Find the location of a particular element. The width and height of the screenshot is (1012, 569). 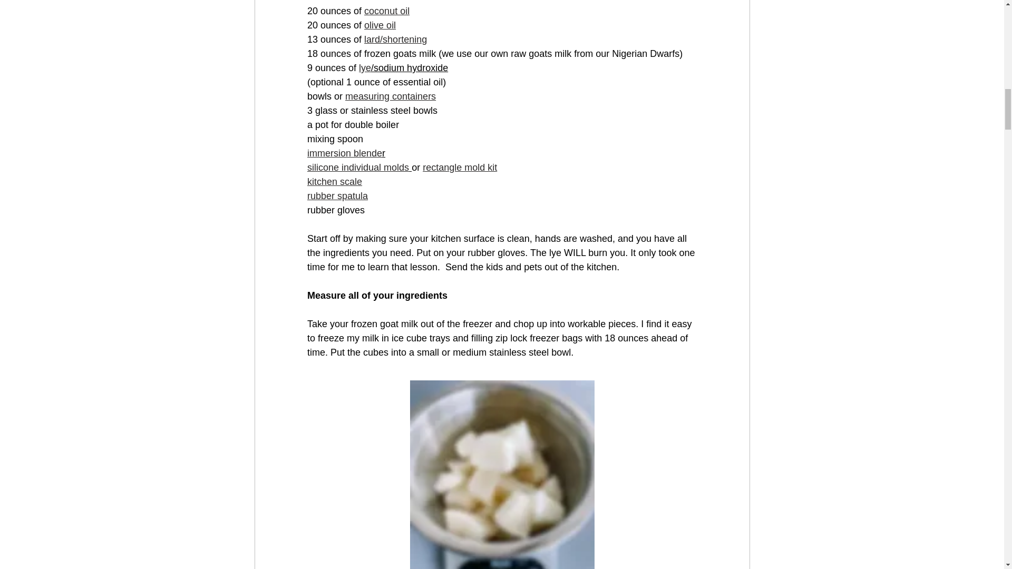

kitchen scale is located at coordinates (334, 181).